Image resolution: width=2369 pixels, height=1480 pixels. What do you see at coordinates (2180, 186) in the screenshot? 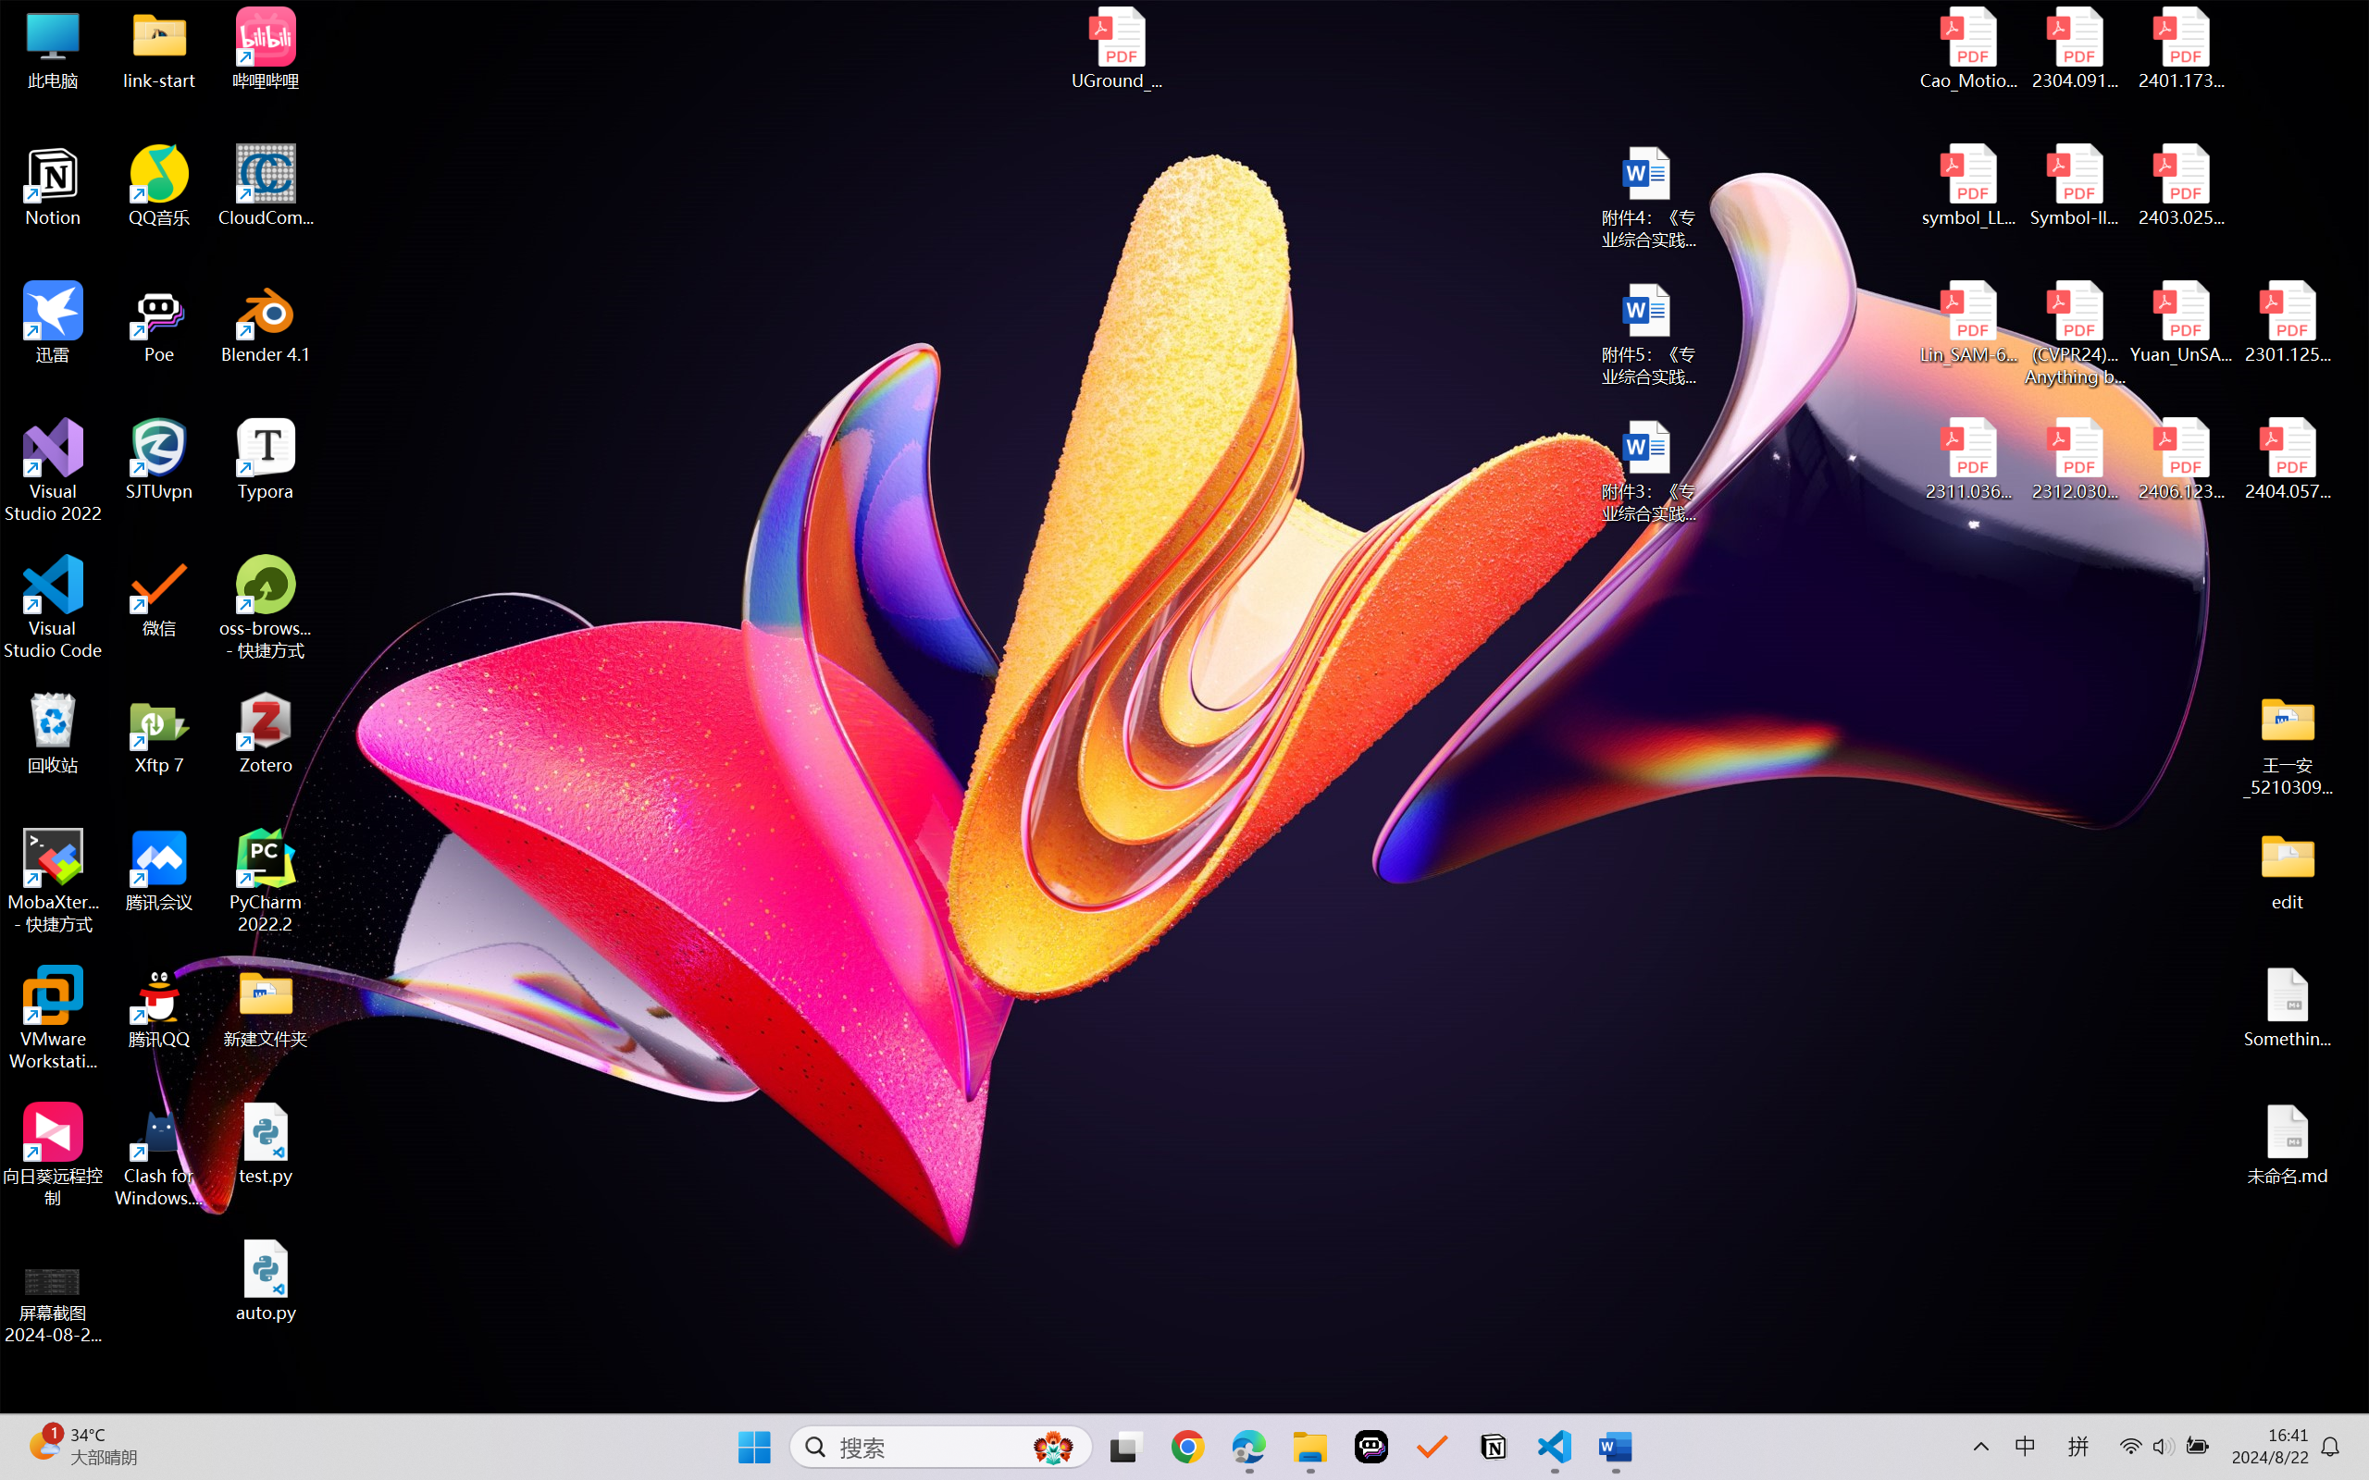
I see `2403.02502v1.pdf` at bounding box center [2180, 186].